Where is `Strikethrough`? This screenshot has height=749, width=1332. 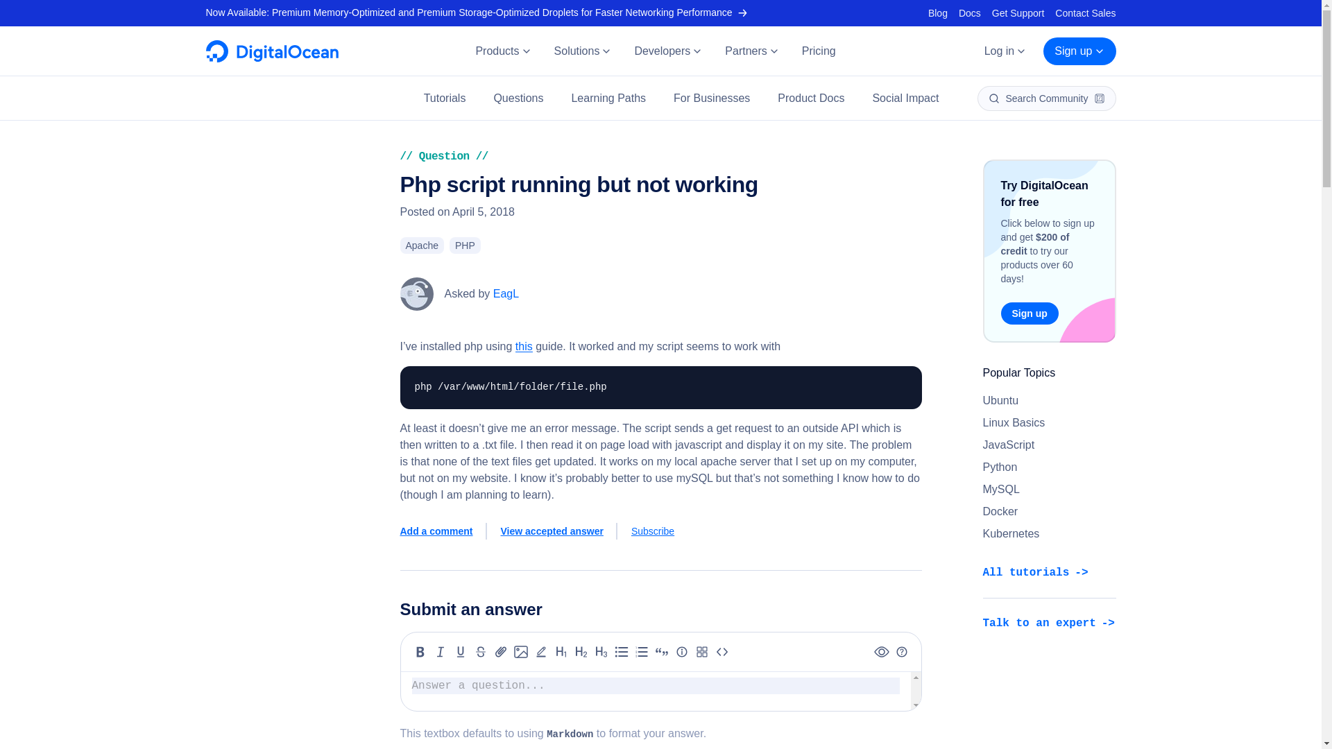 Strikethrough is located at coordinates (480, 651).